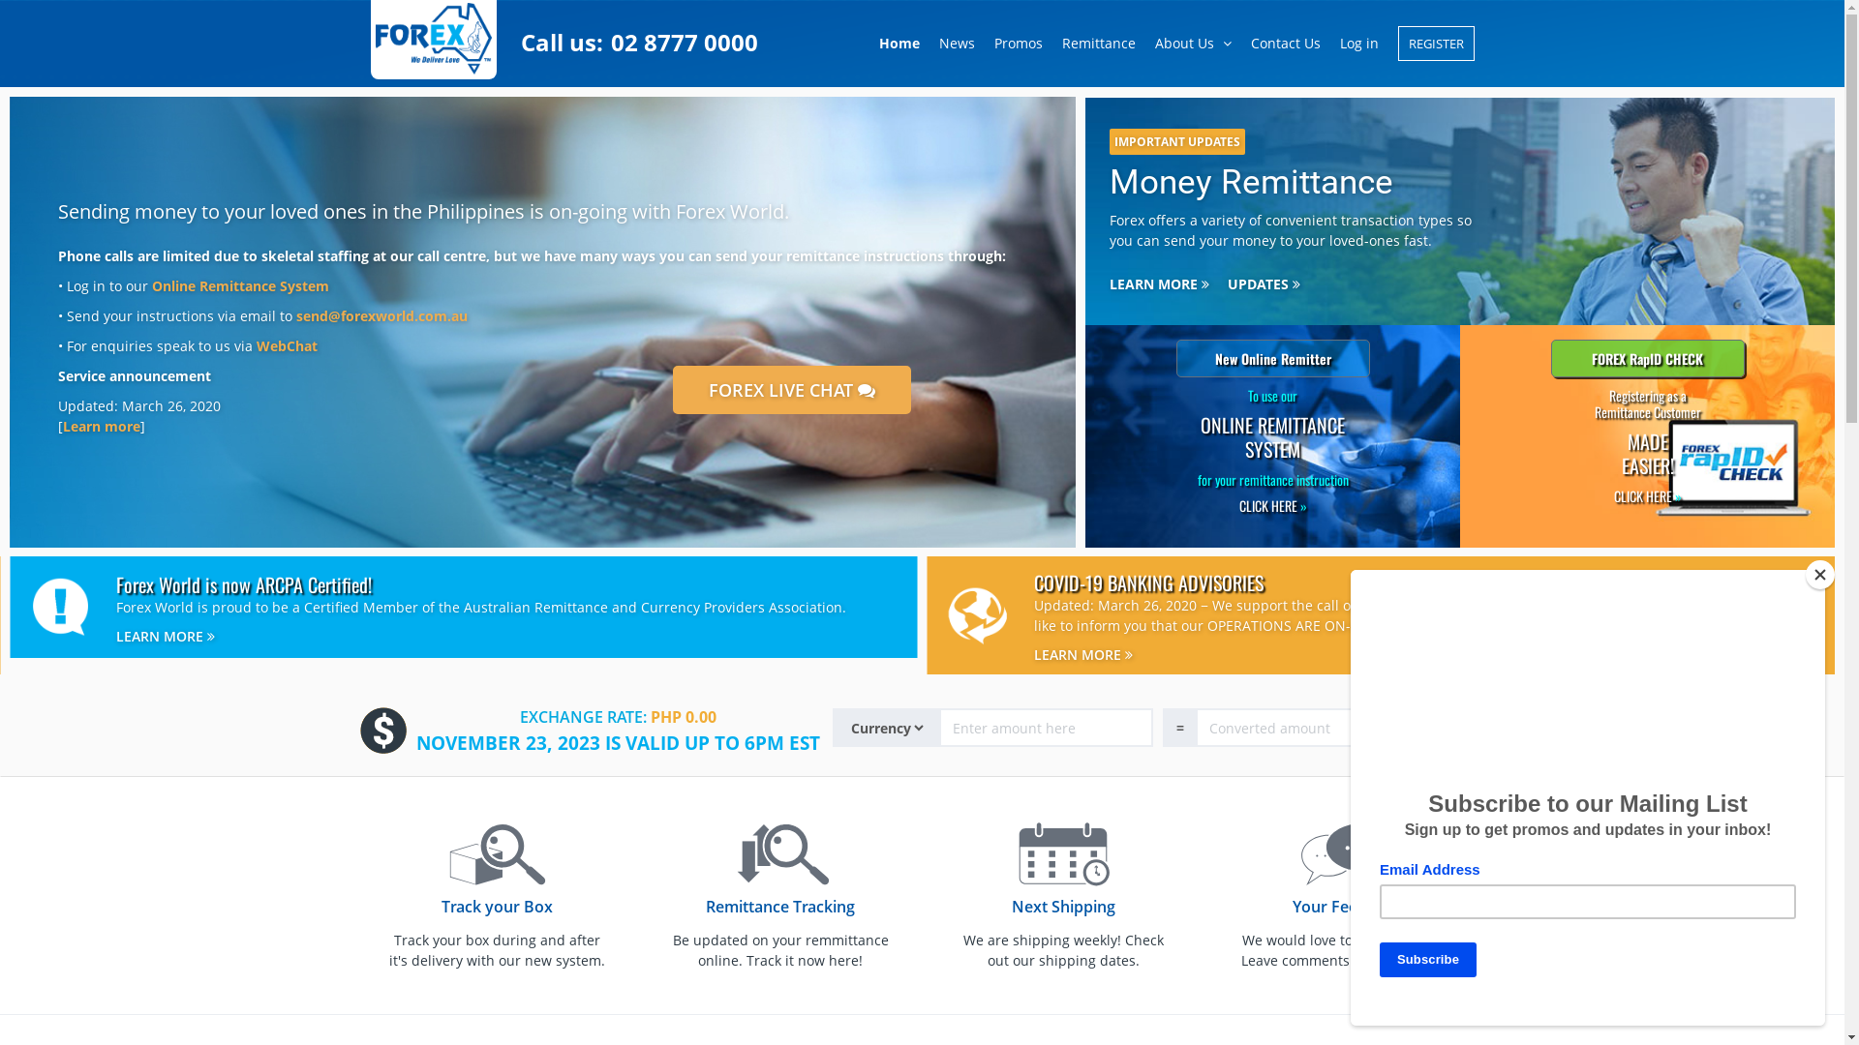 The width and height of the screenshot is (1859, 1045). What do you see at coordinates (1431, 45) in the screenshot?
I see `REGISTER` at bounding box center [1431, 45].